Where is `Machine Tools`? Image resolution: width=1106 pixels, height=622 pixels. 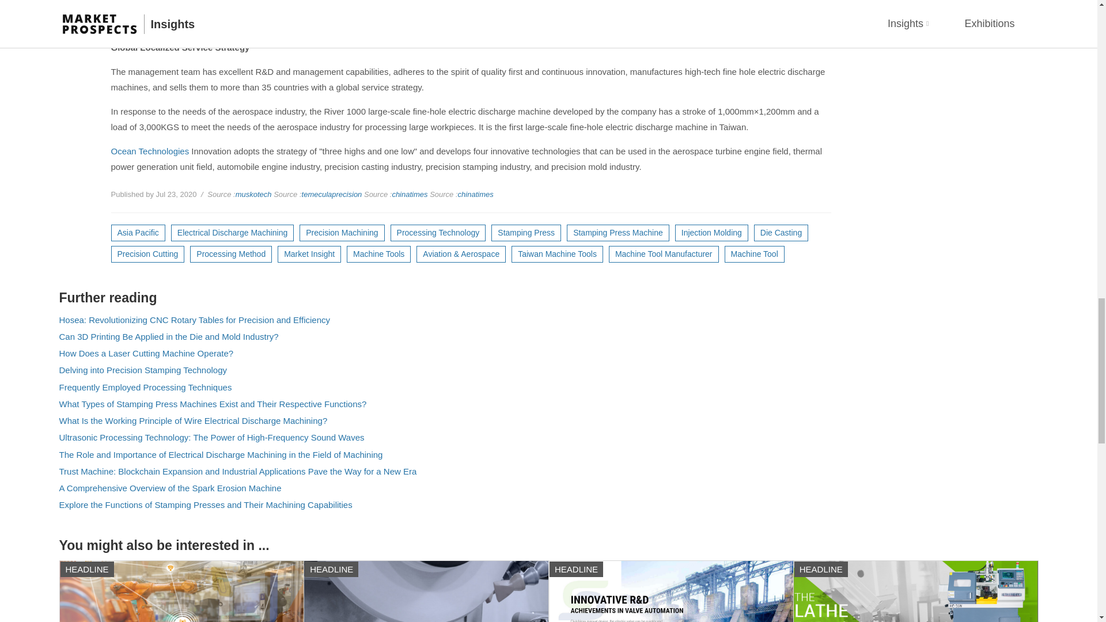
Machine Tools is located at coordinates (378, 253).